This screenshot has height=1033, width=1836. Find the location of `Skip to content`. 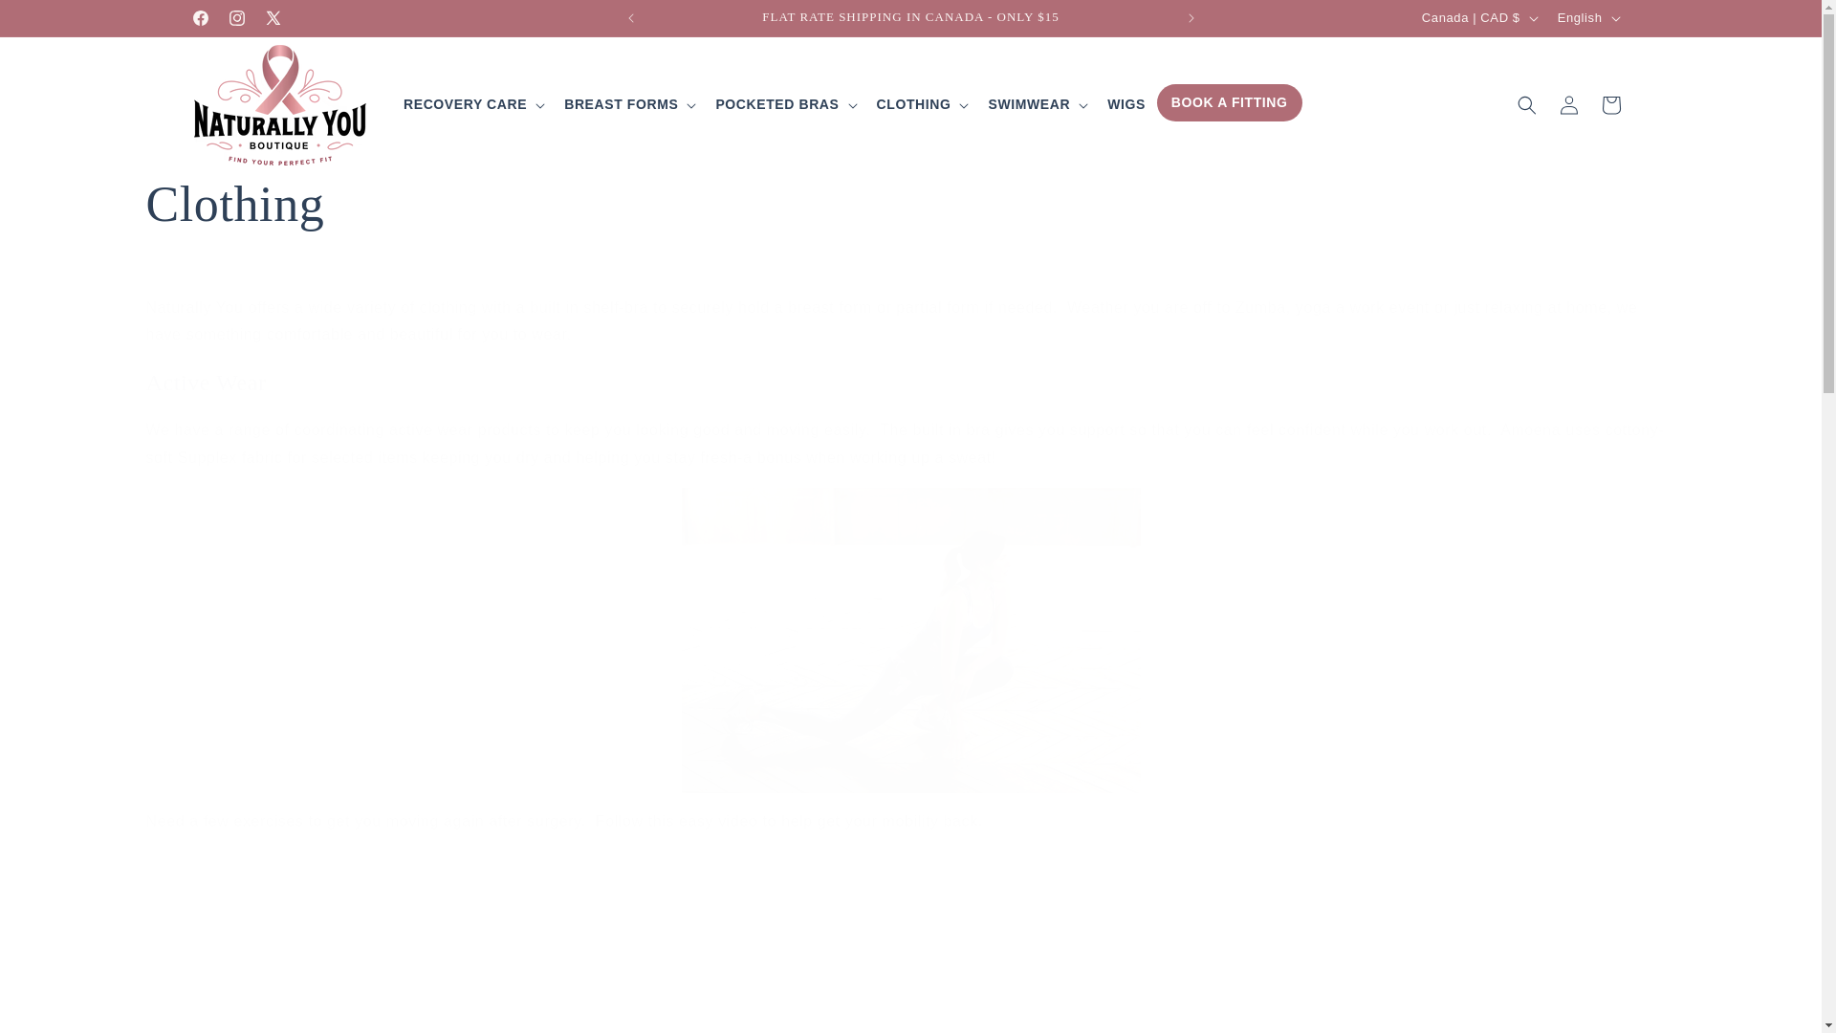

Skip to content is located at coordinates (57, 22).